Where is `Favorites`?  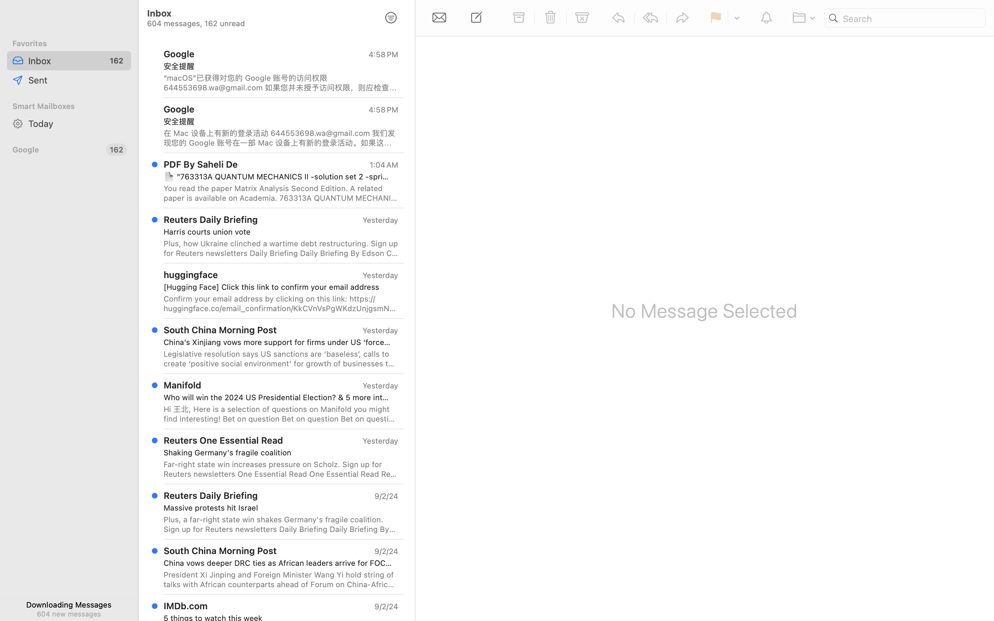 Favorites is located at coordinates (69, 43).